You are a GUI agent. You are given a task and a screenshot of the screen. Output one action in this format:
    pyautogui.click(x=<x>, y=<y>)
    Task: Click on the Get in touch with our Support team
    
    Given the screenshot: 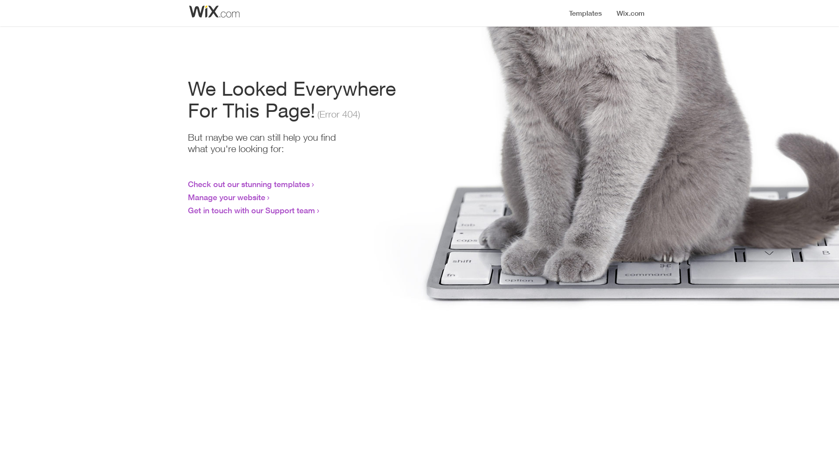 What is the action you would take?
    pyautogui.click(x=252, y=210)
    